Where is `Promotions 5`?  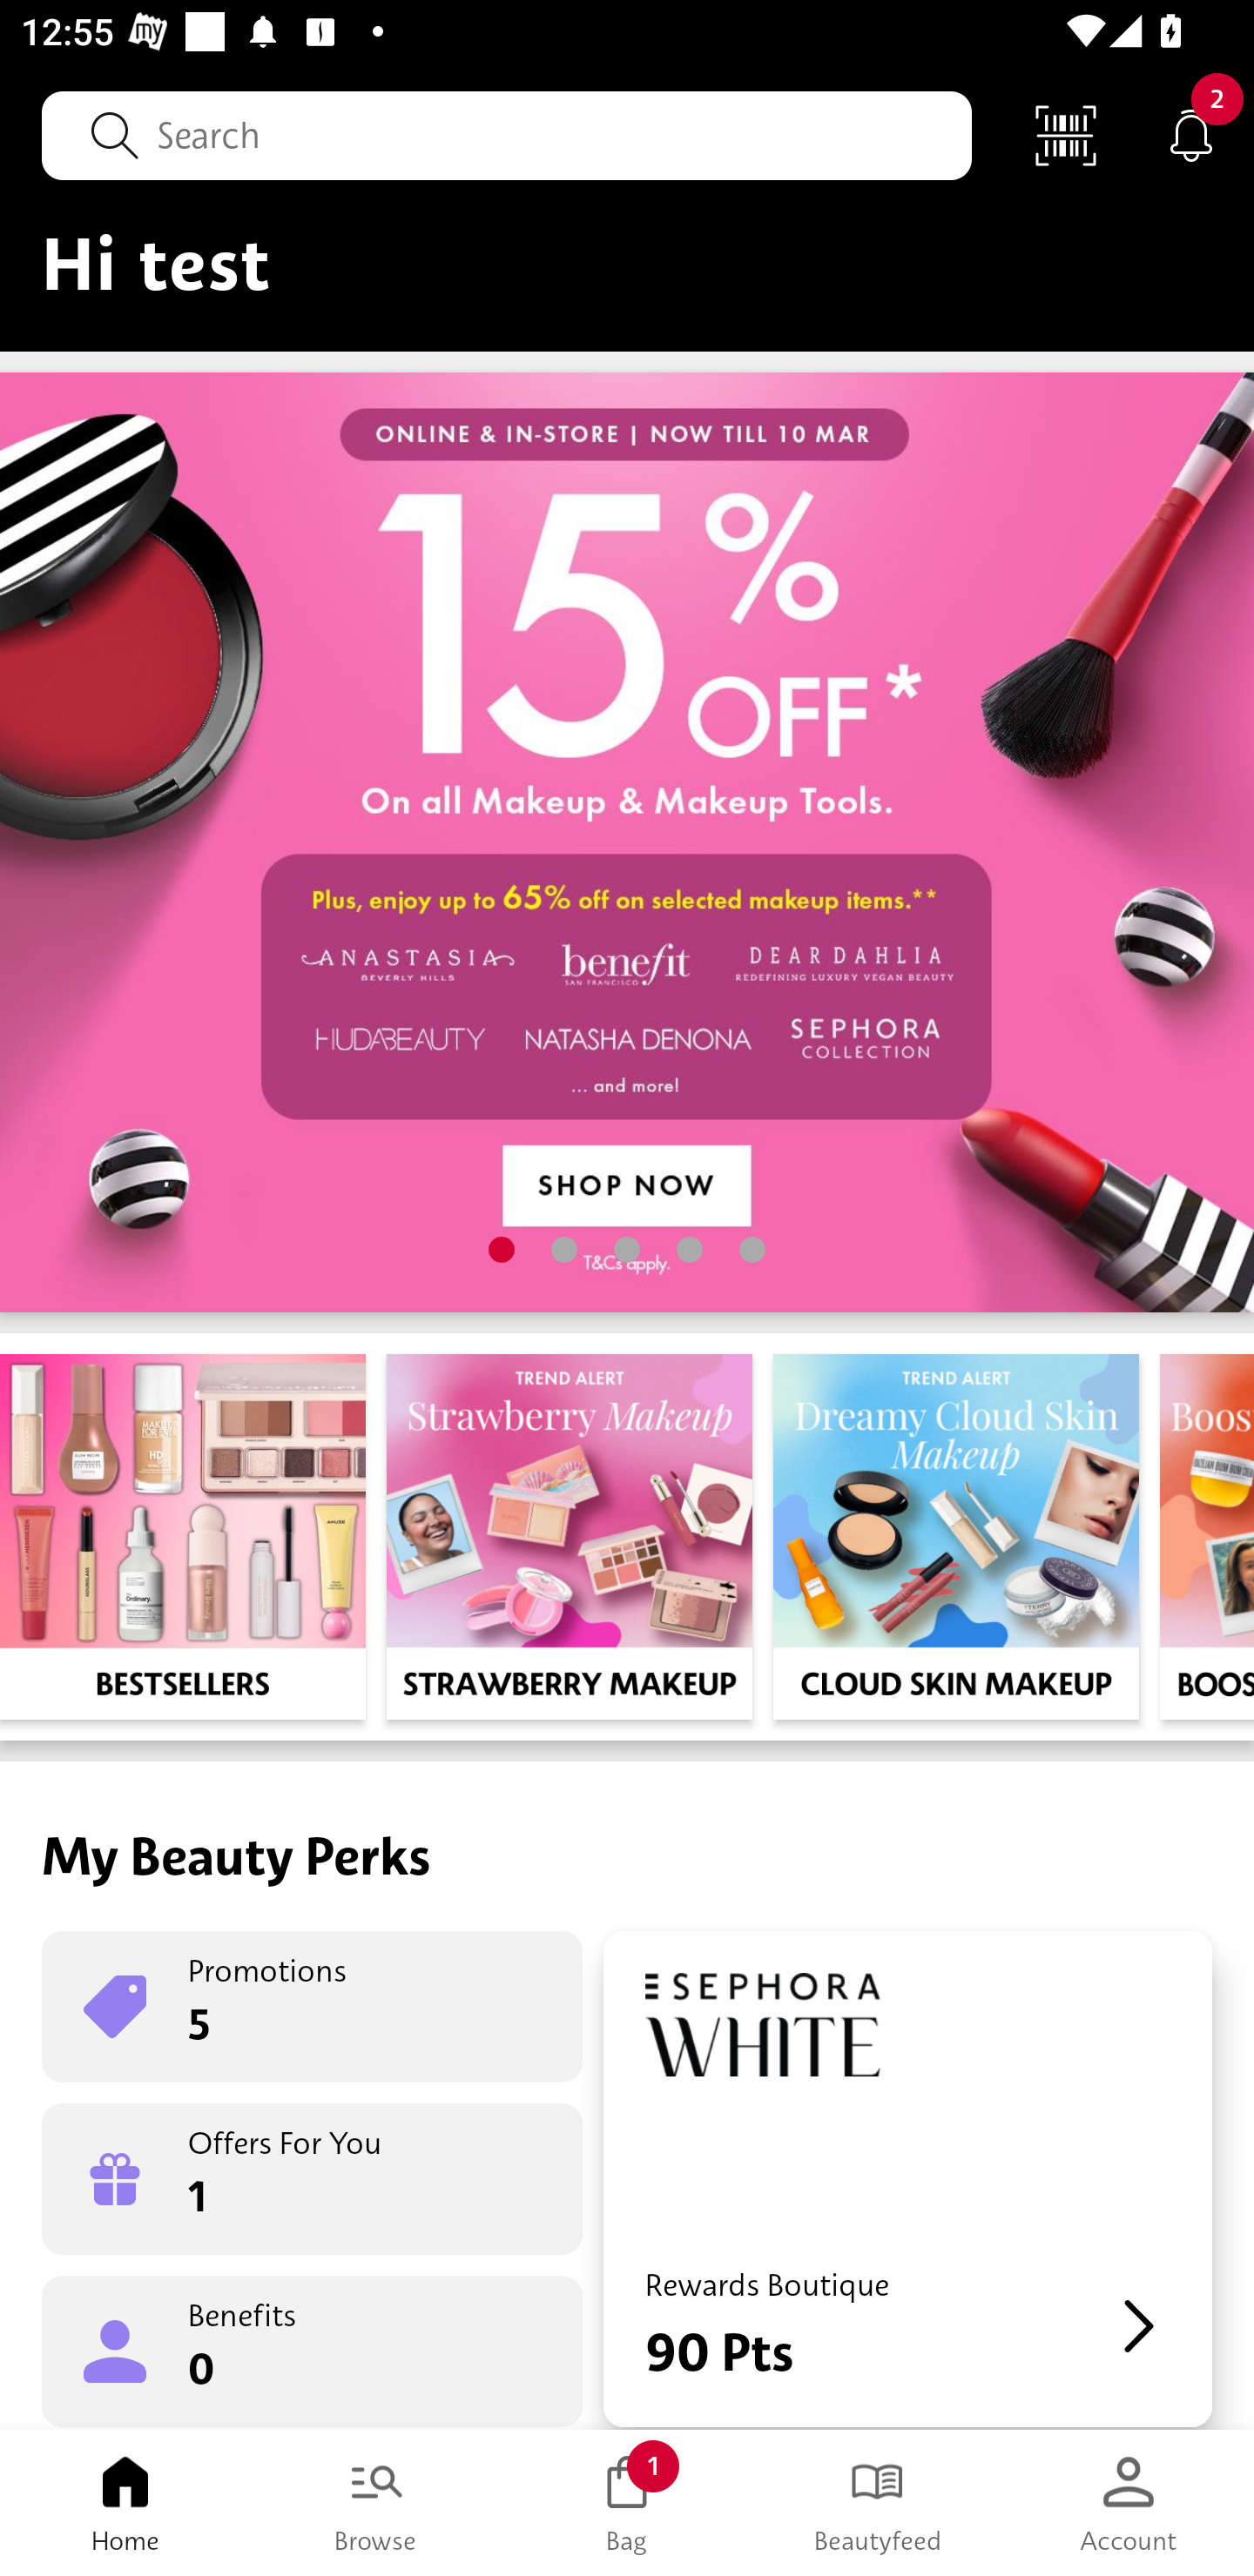
Promotions 5 is located at coordinates (312, 2007).